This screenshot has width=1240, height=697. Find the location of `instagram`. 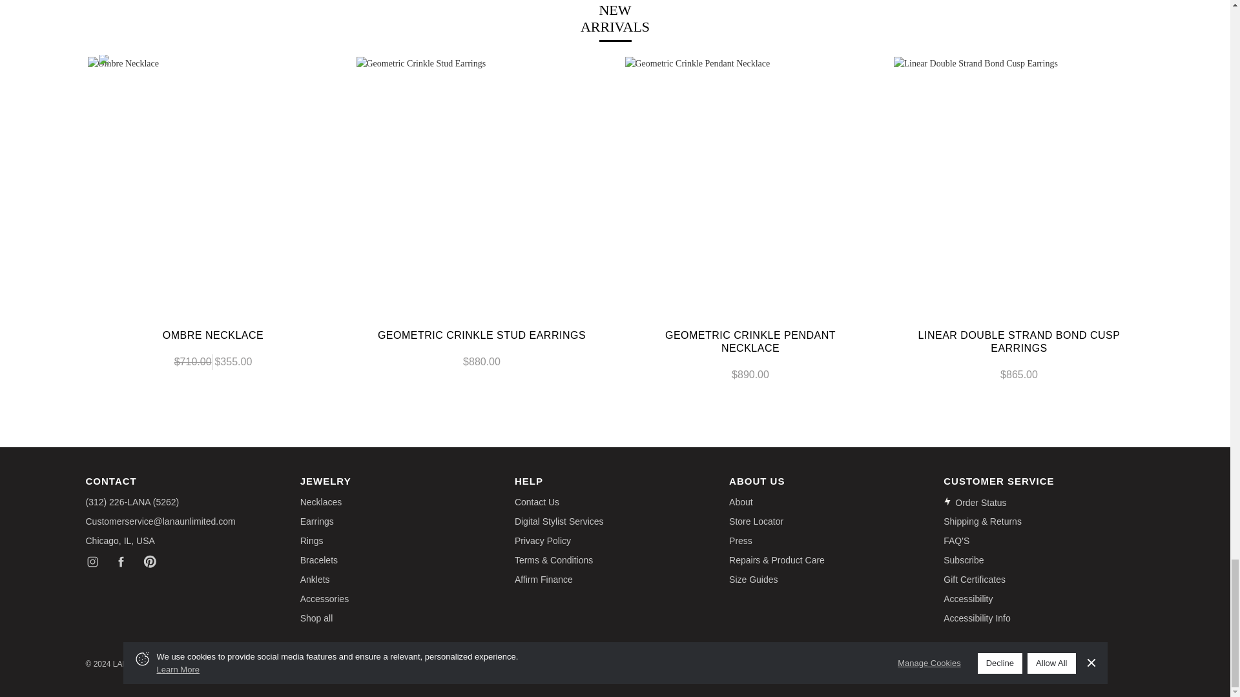

instagram is located at coordinates (92, 561).